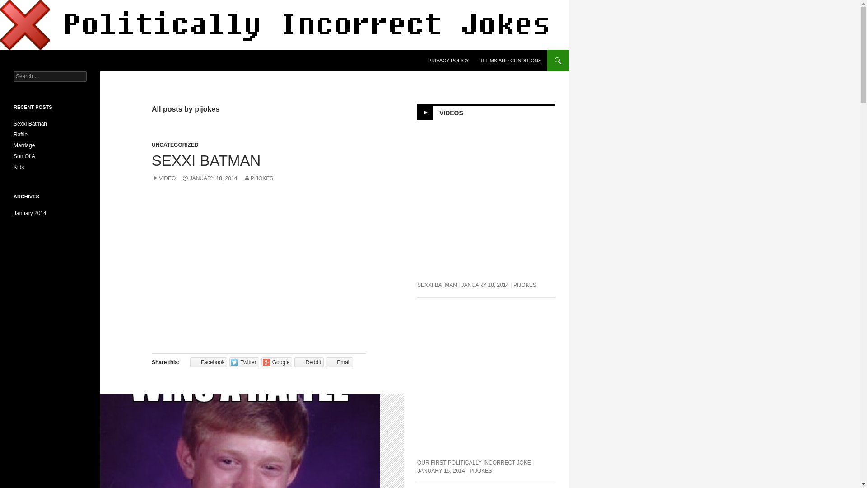  Describe the element at coordinates (258, 178) in the screenshot. I see `PIJOKES` at that location.